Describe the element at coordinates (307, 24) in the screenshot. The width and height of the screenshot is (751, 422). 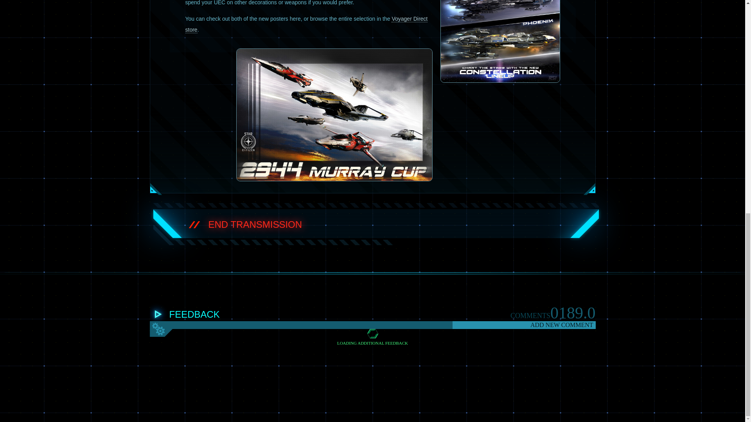
I see `Voyager Direct store` at that location.